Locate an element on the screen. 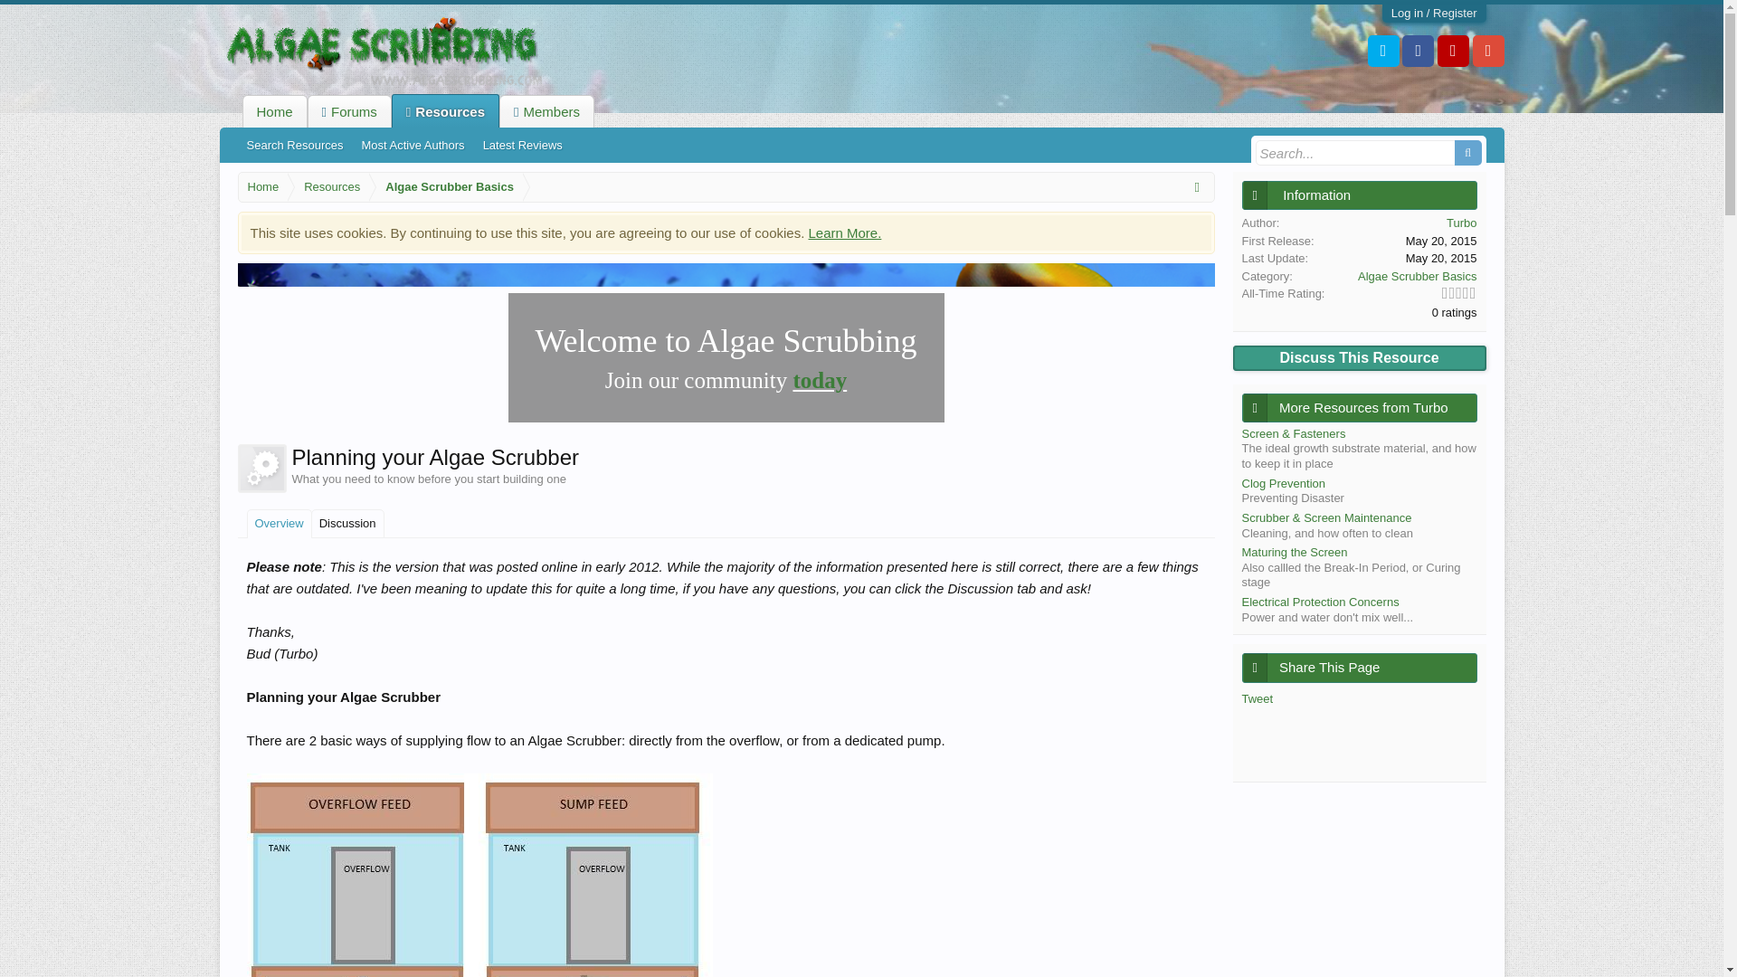  Resources is located at coordinates (327, 187).